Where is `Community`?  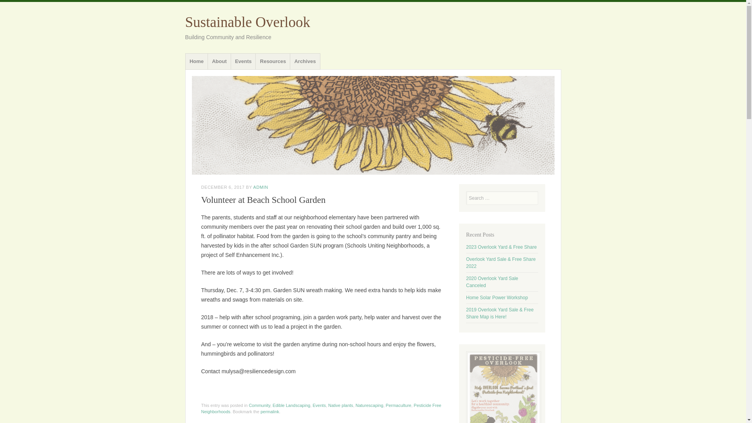
Community is located at coordinates (259, 405).